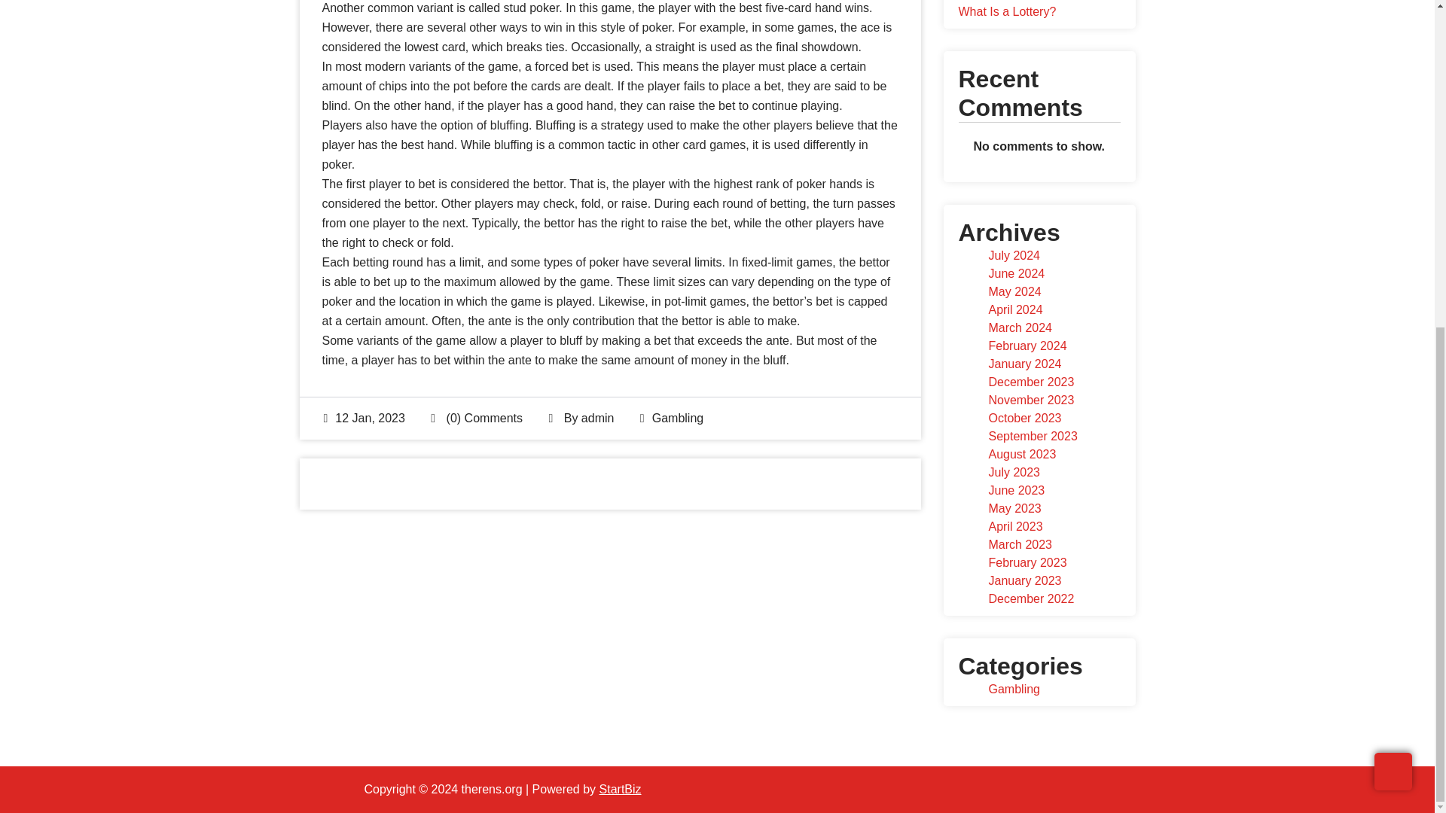 Image resolution: width=1446 pixels, height=813 pixels. What do you see at coordinates (1020, 327) in the screenshot?
I see `March 2024` at bounding box center [1020, 327].